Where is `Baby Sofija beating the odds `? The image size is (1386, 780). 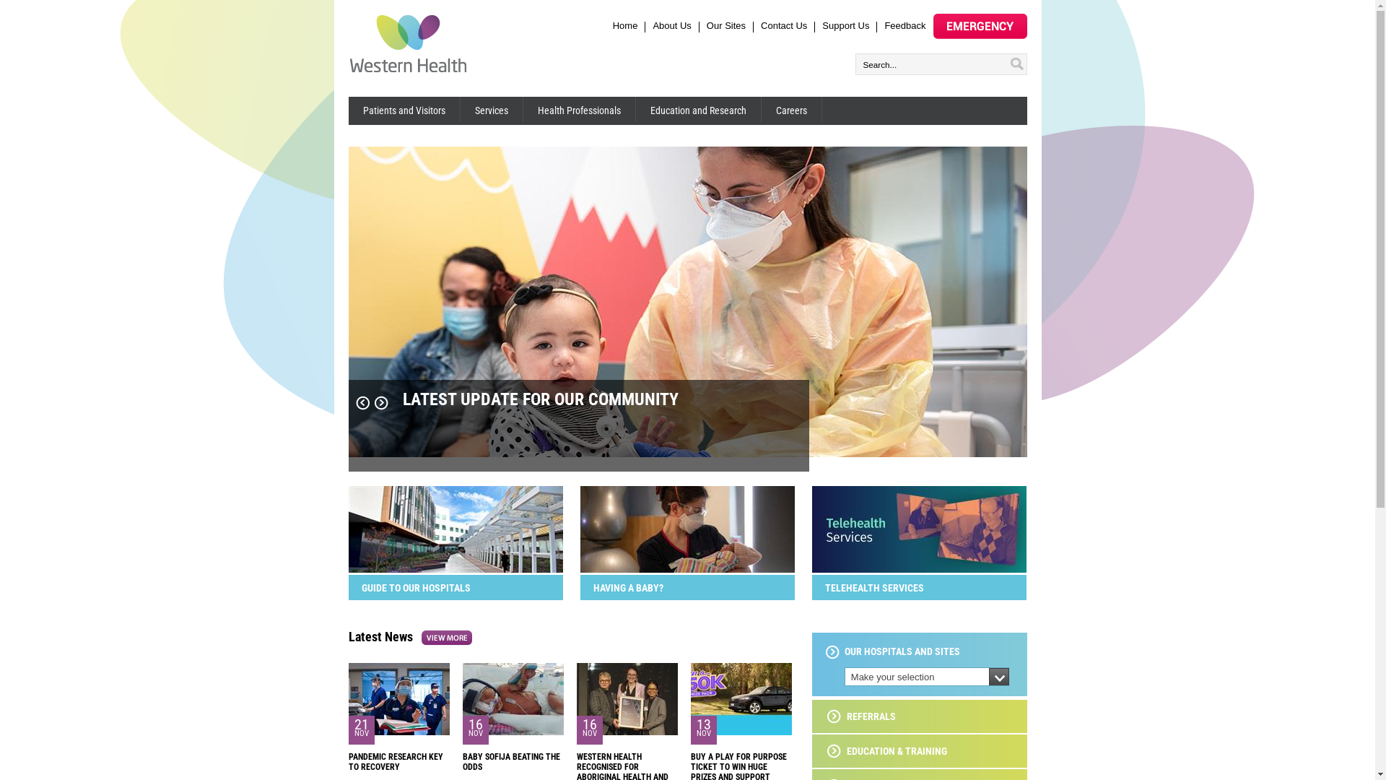 Baby Sofija beating the odds  is located at coordinates (513, 732).